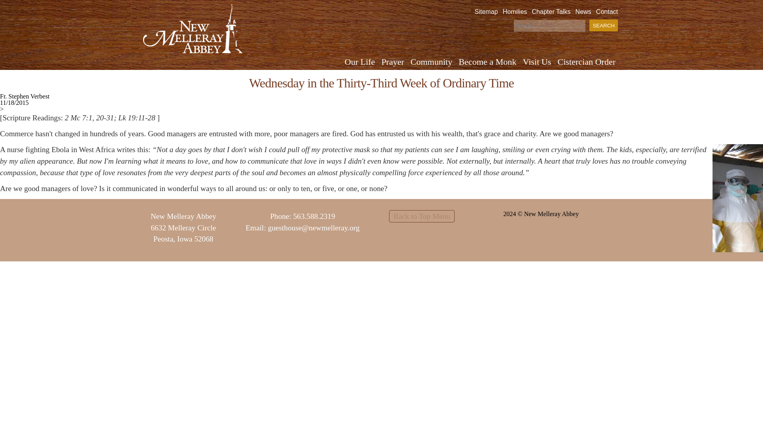  What do you see at coordinates (486, 11) in the screenshot?
I see `Sitemap` at bounding box center [486, 11].